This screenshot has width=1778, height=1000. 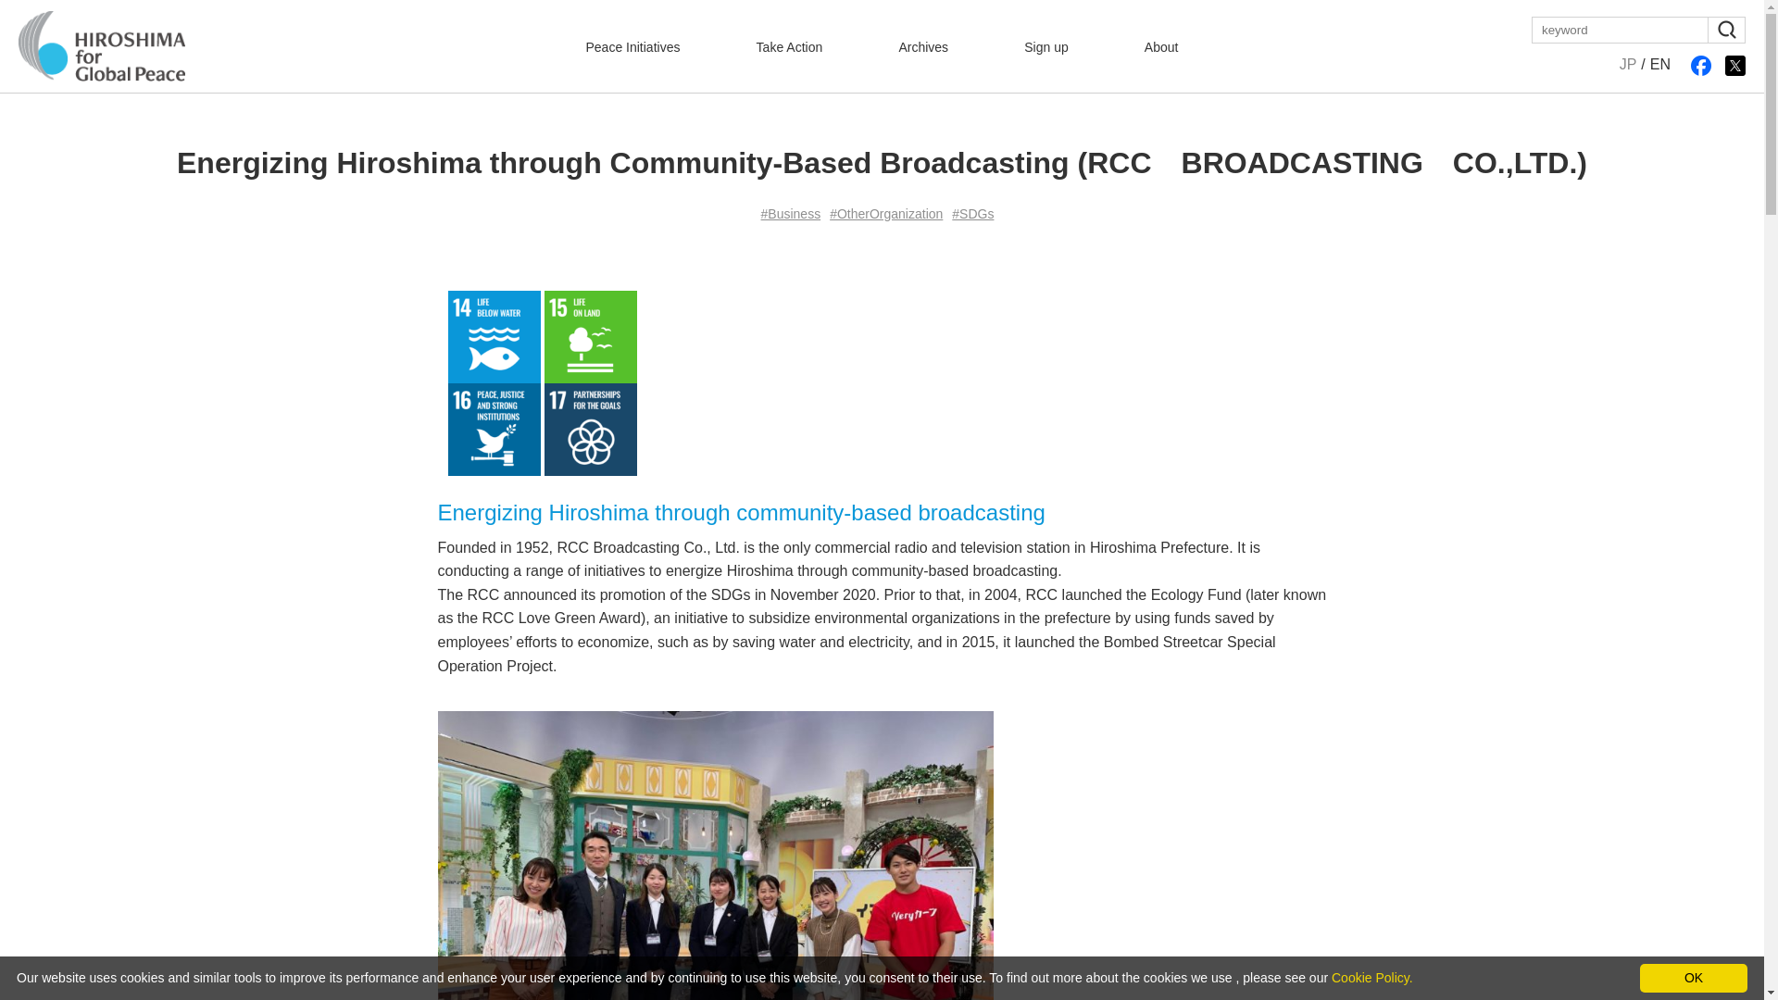 What do you see at coordinates (1663, 65) in the screenshot?
I see `EN` at bounding box center [1663, 65].